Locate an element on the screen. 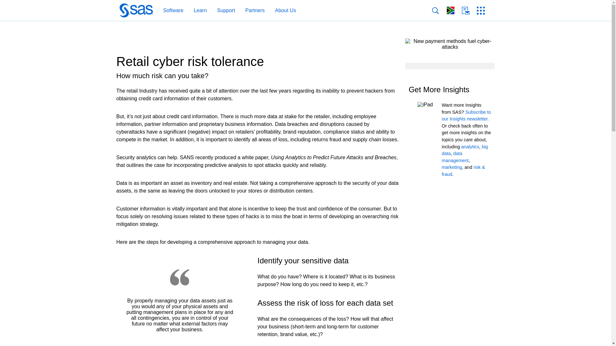  Contact Us is located at coordinates (469, 11).